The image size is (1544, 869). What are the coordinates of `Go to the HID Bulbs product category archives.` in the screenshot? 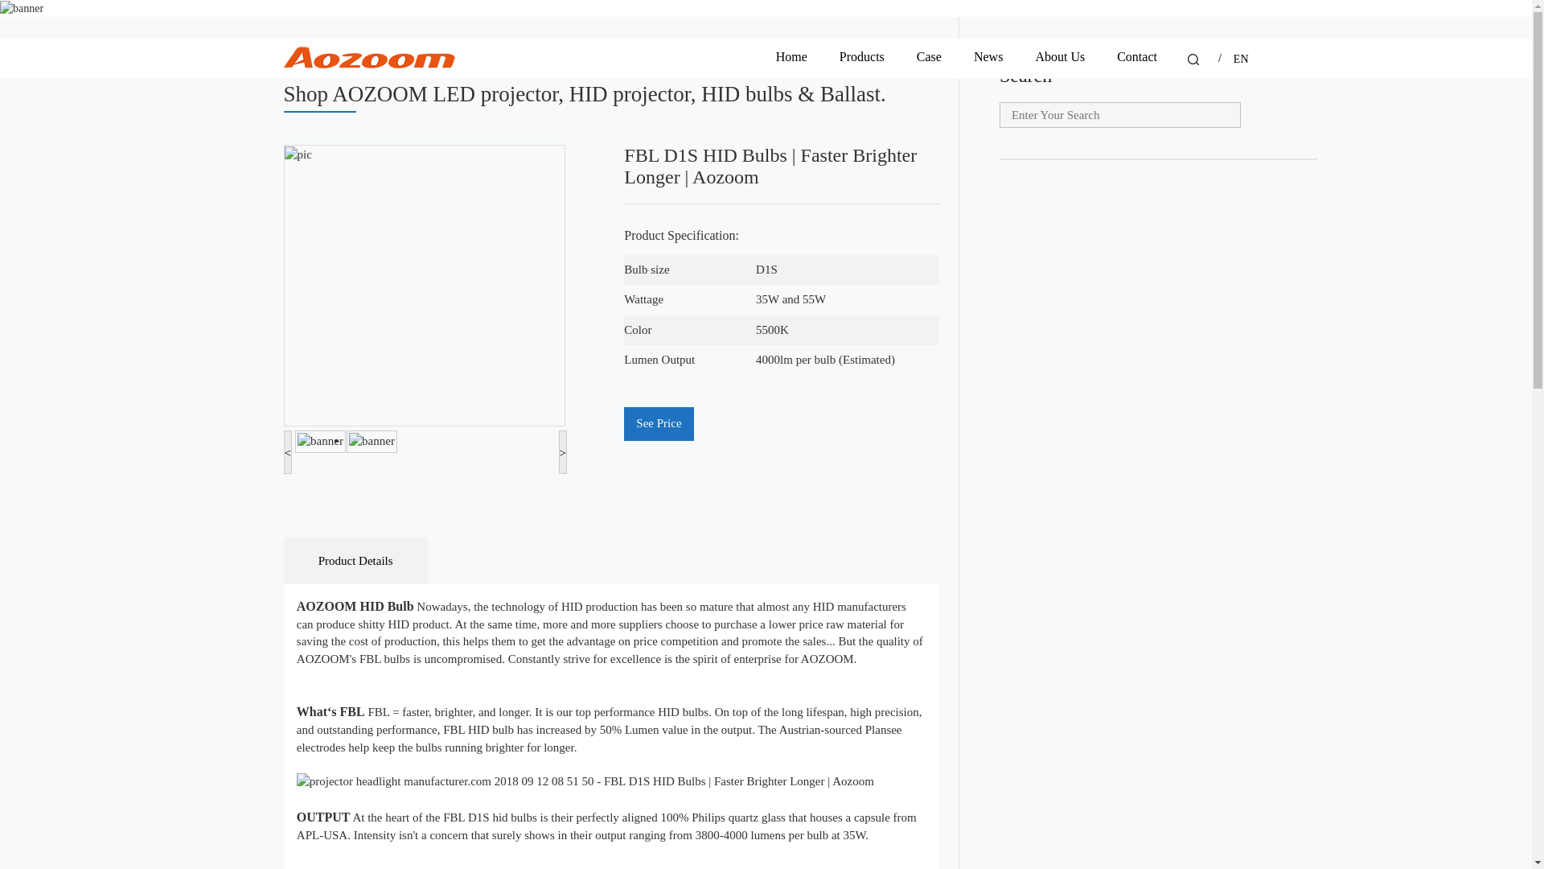 It's located at (433, 47).